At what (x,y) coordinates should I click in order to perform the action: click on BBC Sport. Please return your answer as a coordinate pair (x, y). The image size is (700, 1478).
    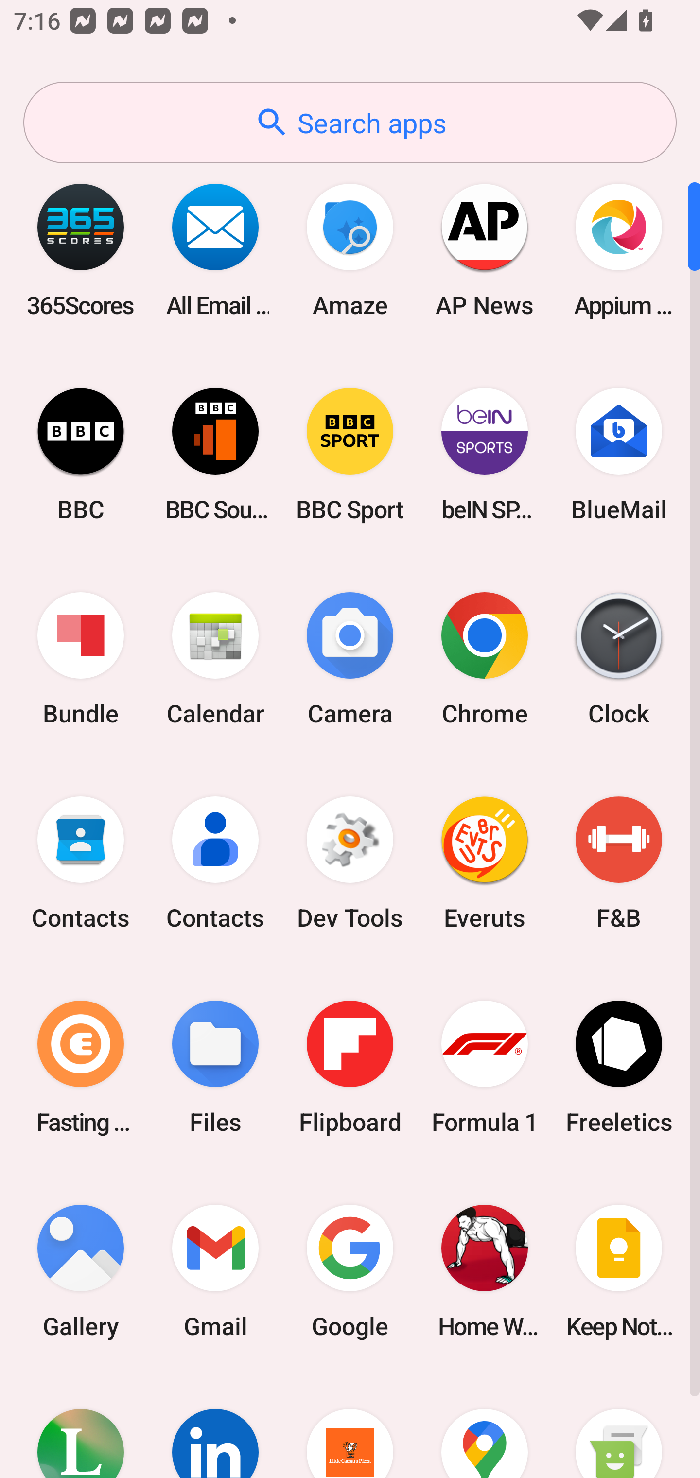
    Looking at the image, I should click on (350, 454).